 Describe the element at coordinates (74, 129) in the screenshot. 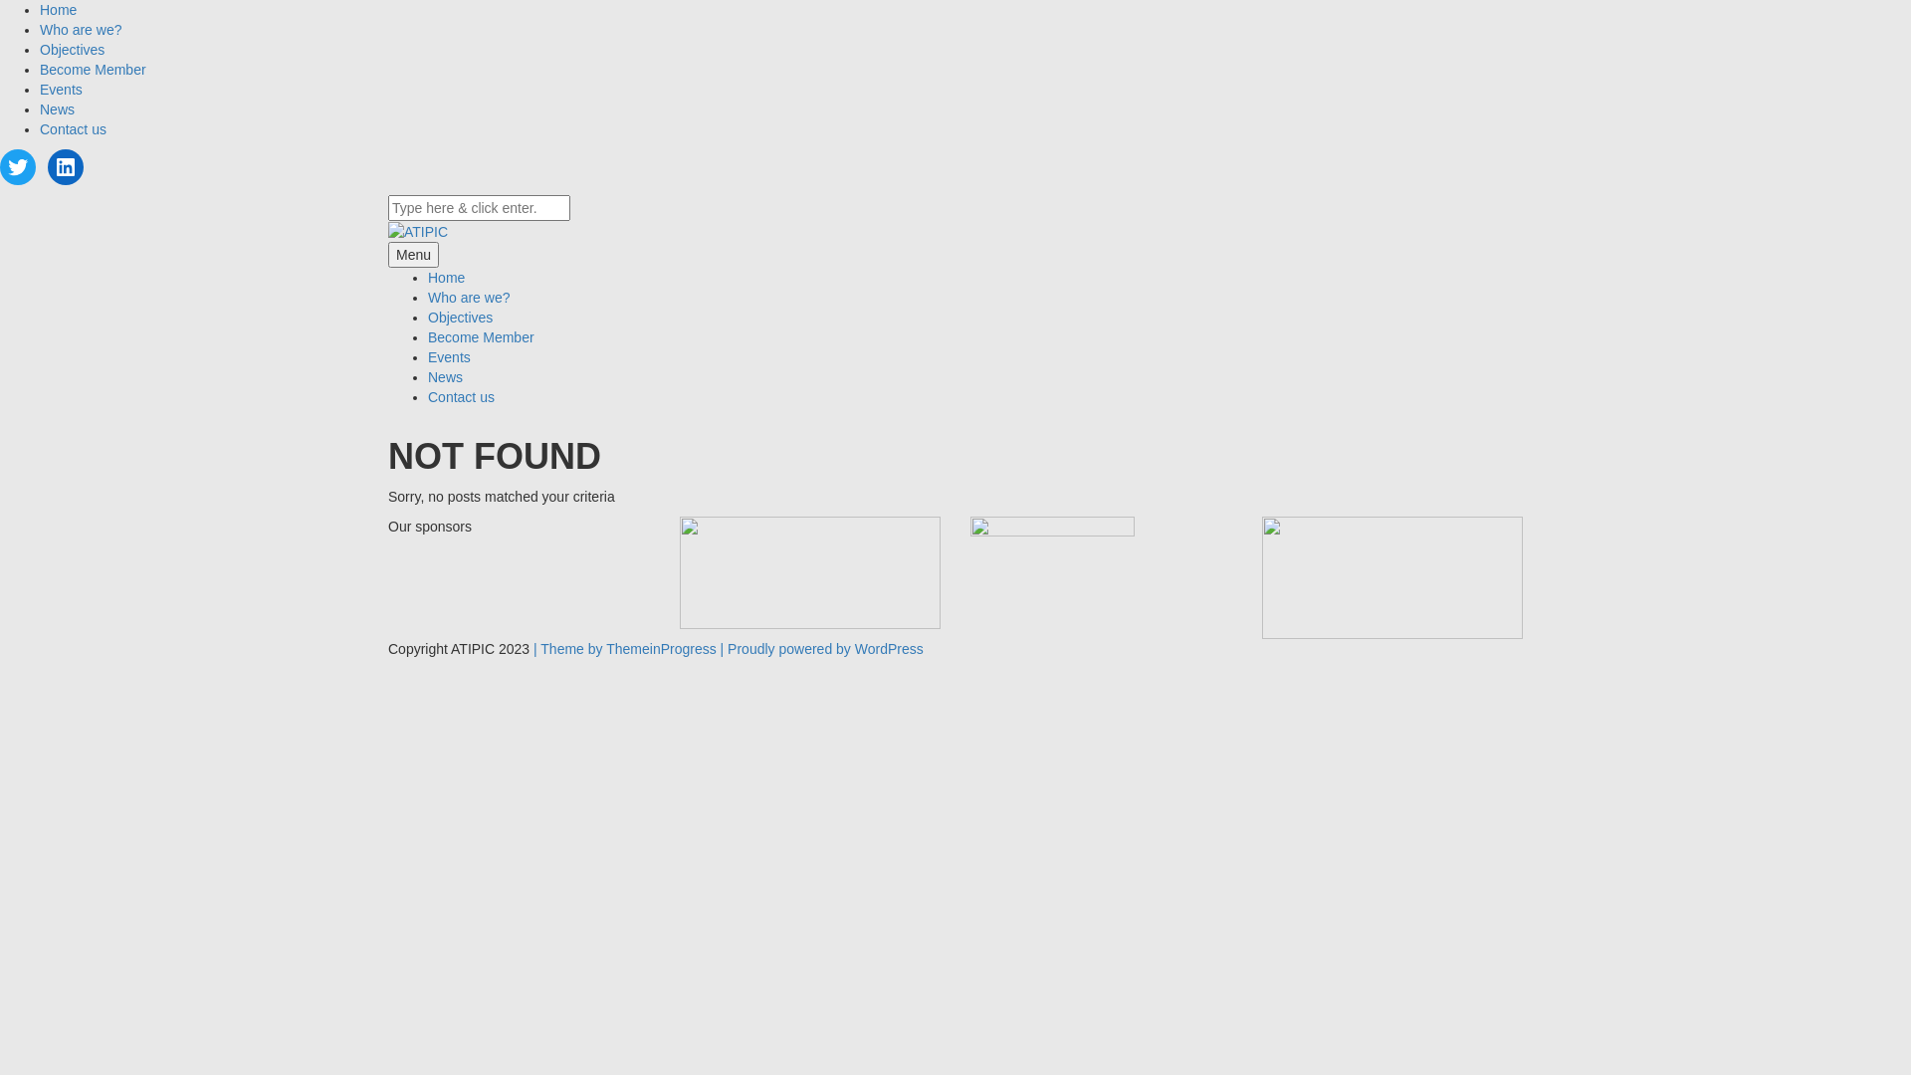

I see `Contact us` at that location.